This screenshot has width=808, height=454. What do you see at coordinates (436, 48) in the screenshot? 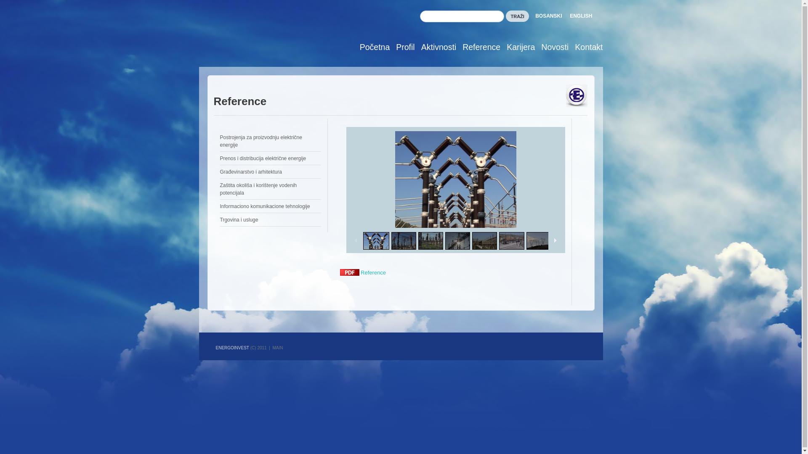
I see `Aktivnosti` at bounding box center [436, 48].